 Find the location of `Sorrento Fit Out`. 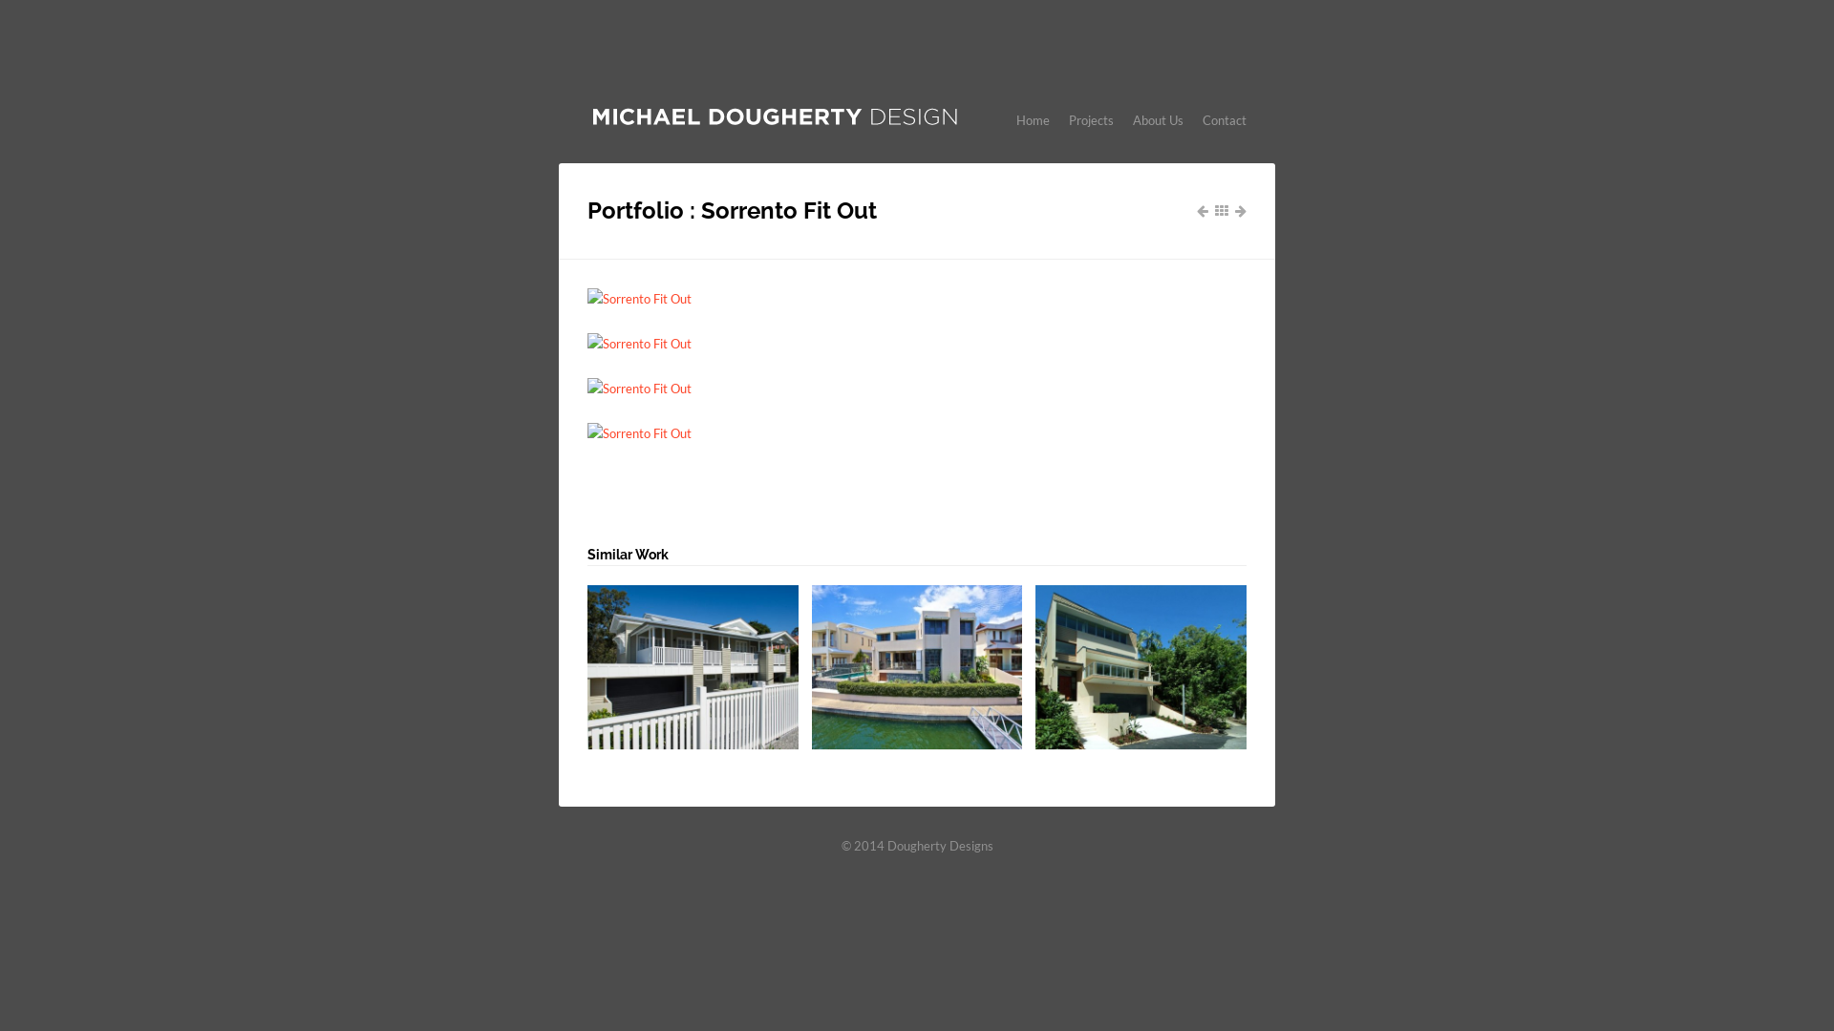

Sorrento Fit Out is located at coordinates (917, 299).